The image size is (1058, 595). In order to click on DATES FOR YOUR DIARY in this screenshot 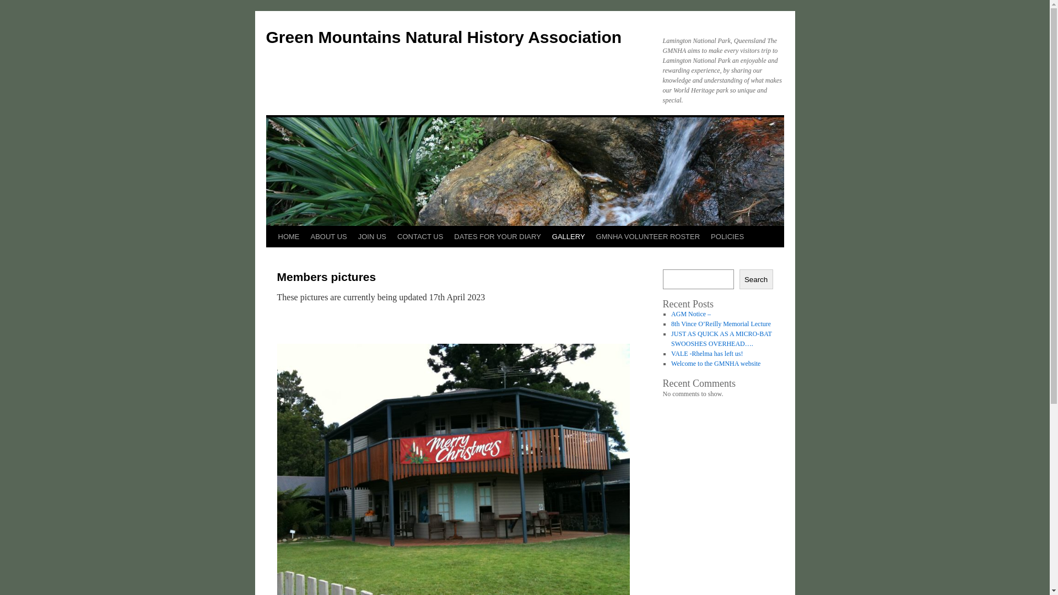, I will do `click(497, 237)`.